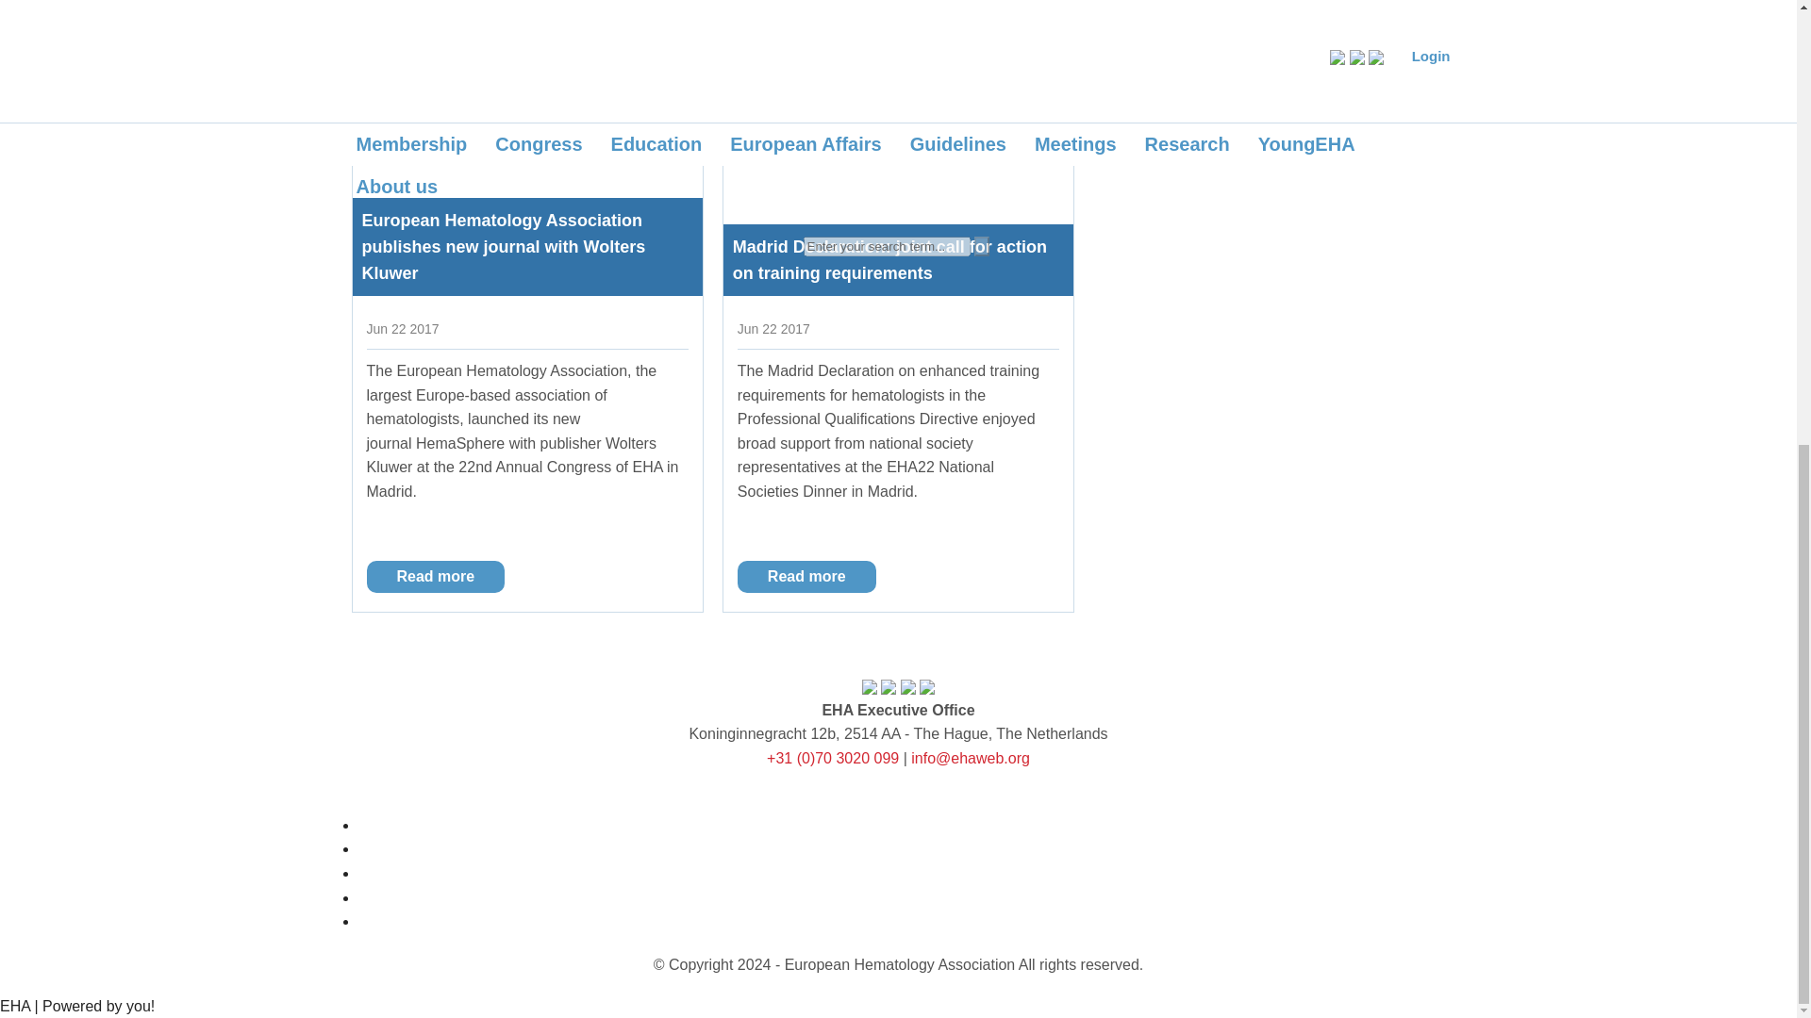  Describe the element at coordinates (415, 9) in the screenshot. I see `Press releases` at that location.